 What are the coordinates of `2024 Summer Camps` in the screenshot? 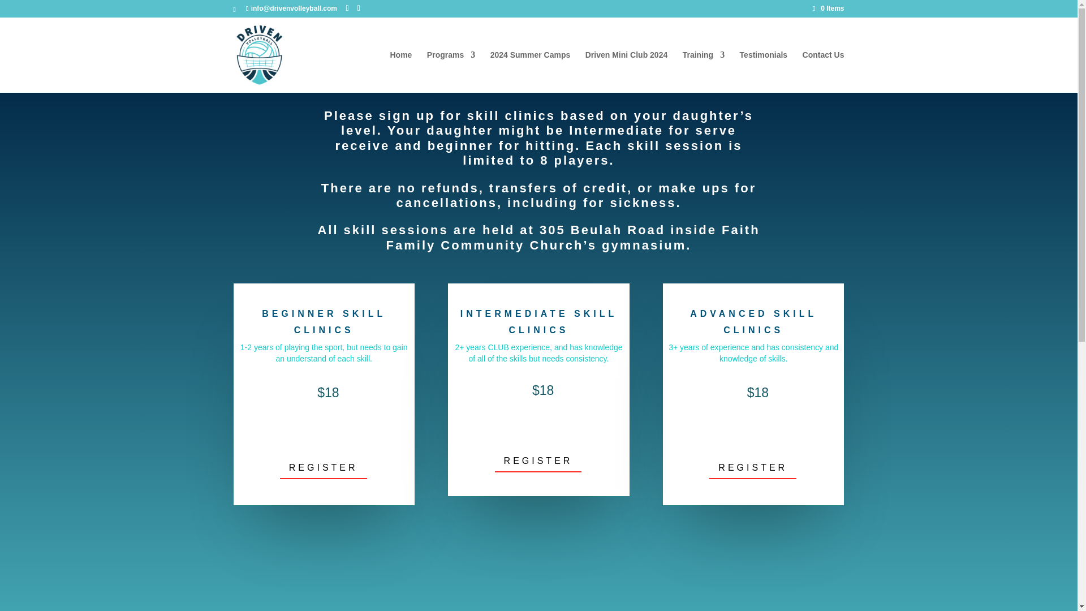 It's located at (531, 71).